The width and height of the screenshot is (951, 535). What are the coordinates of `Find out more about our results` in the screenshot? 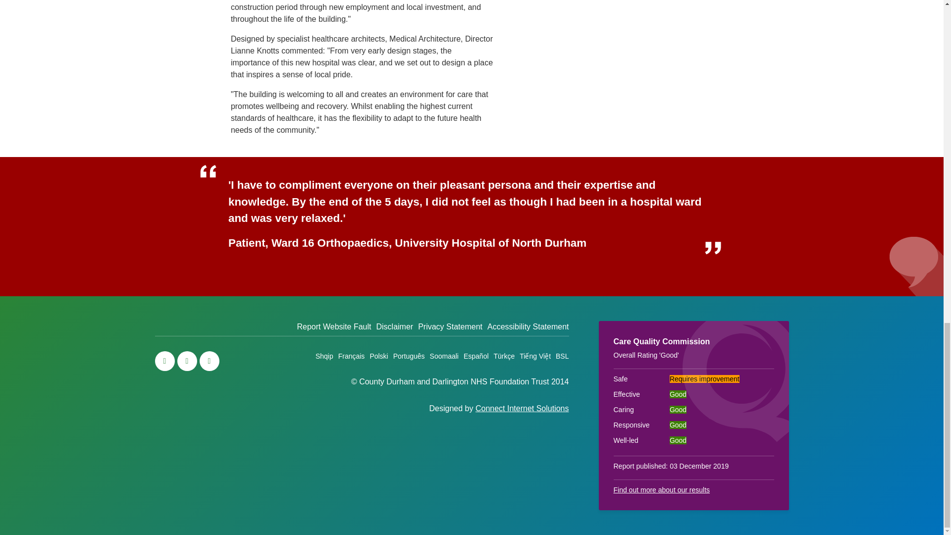 It's located at (661, 489).